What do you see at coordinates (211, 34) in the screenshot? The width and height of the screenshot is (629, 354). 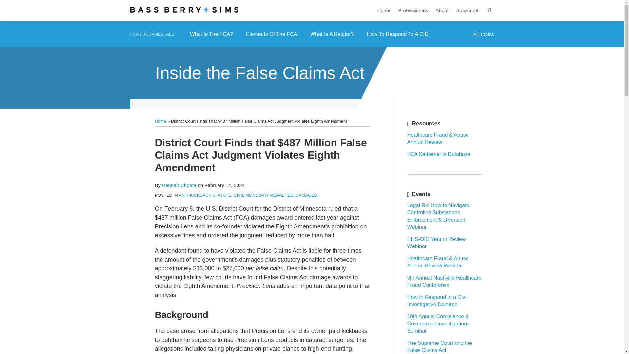 I see `What Is The FCA?` at bounding box center [211, 34].